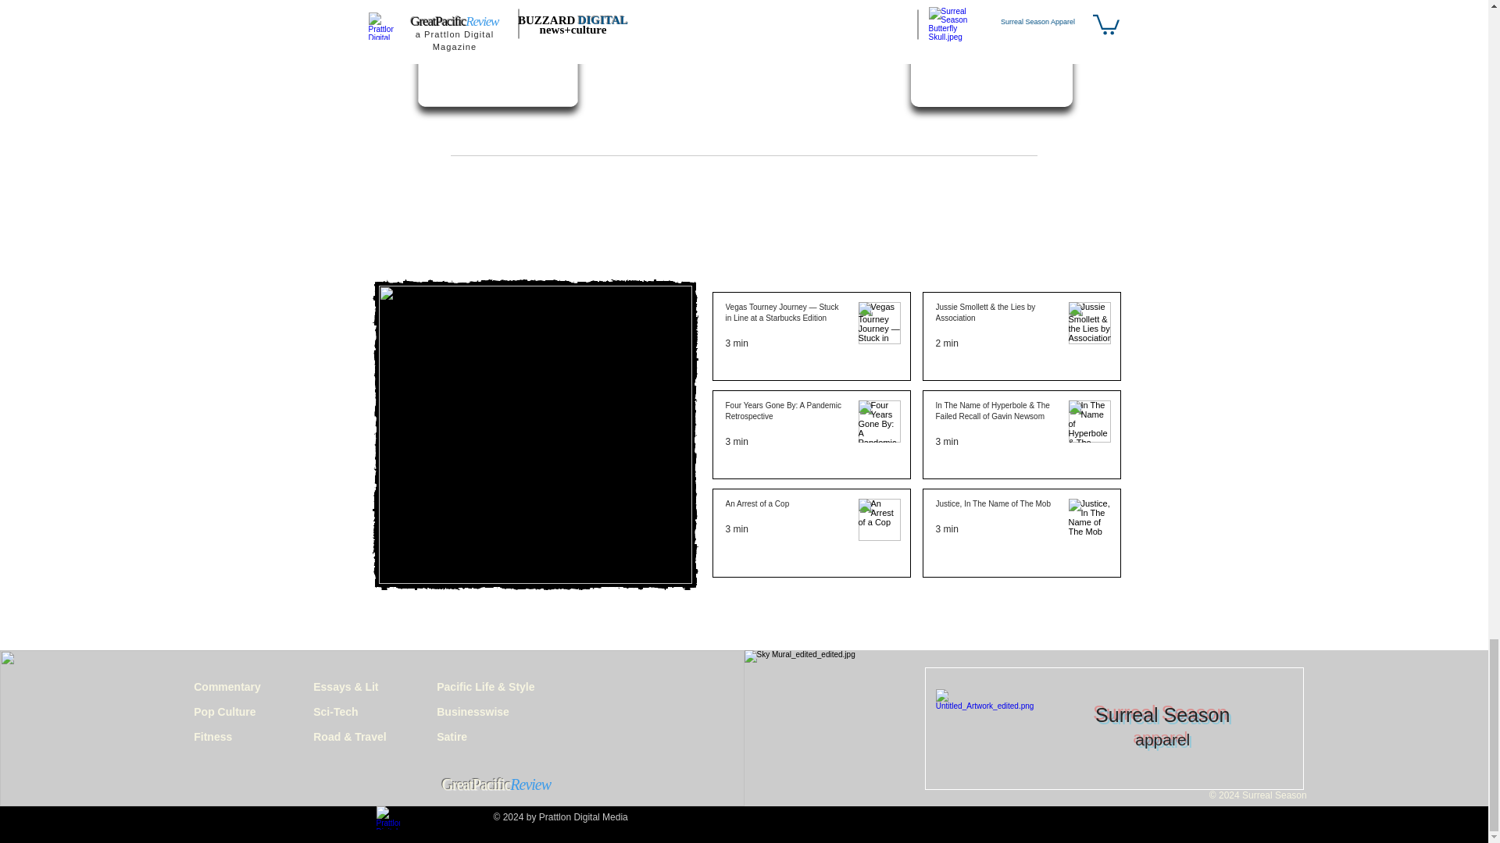 This screenshot has height=843, width=1500. Describe the element at coordinates (736, 528) in the screenshot. I see `3 min` at that location.